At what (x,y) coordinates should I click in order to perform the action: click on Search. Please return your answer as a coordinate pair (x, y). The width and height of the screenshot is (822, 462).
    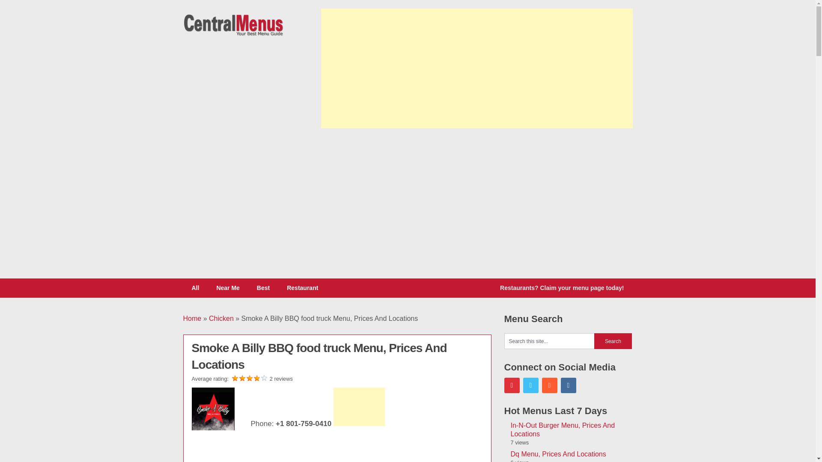
    Looking at the image, I should click on (613, 341).